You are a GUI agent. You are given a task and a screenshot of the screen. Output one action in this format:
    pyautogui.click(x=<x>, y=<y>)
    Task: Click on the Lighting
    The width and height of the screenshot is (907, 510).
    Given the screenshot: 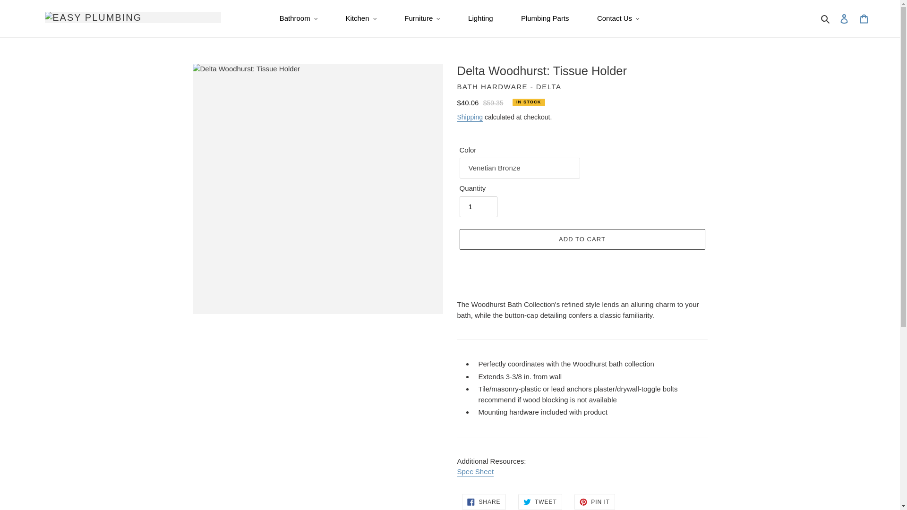 What is the action you would take?
    pyautogui.click(x=481, y=18)
    